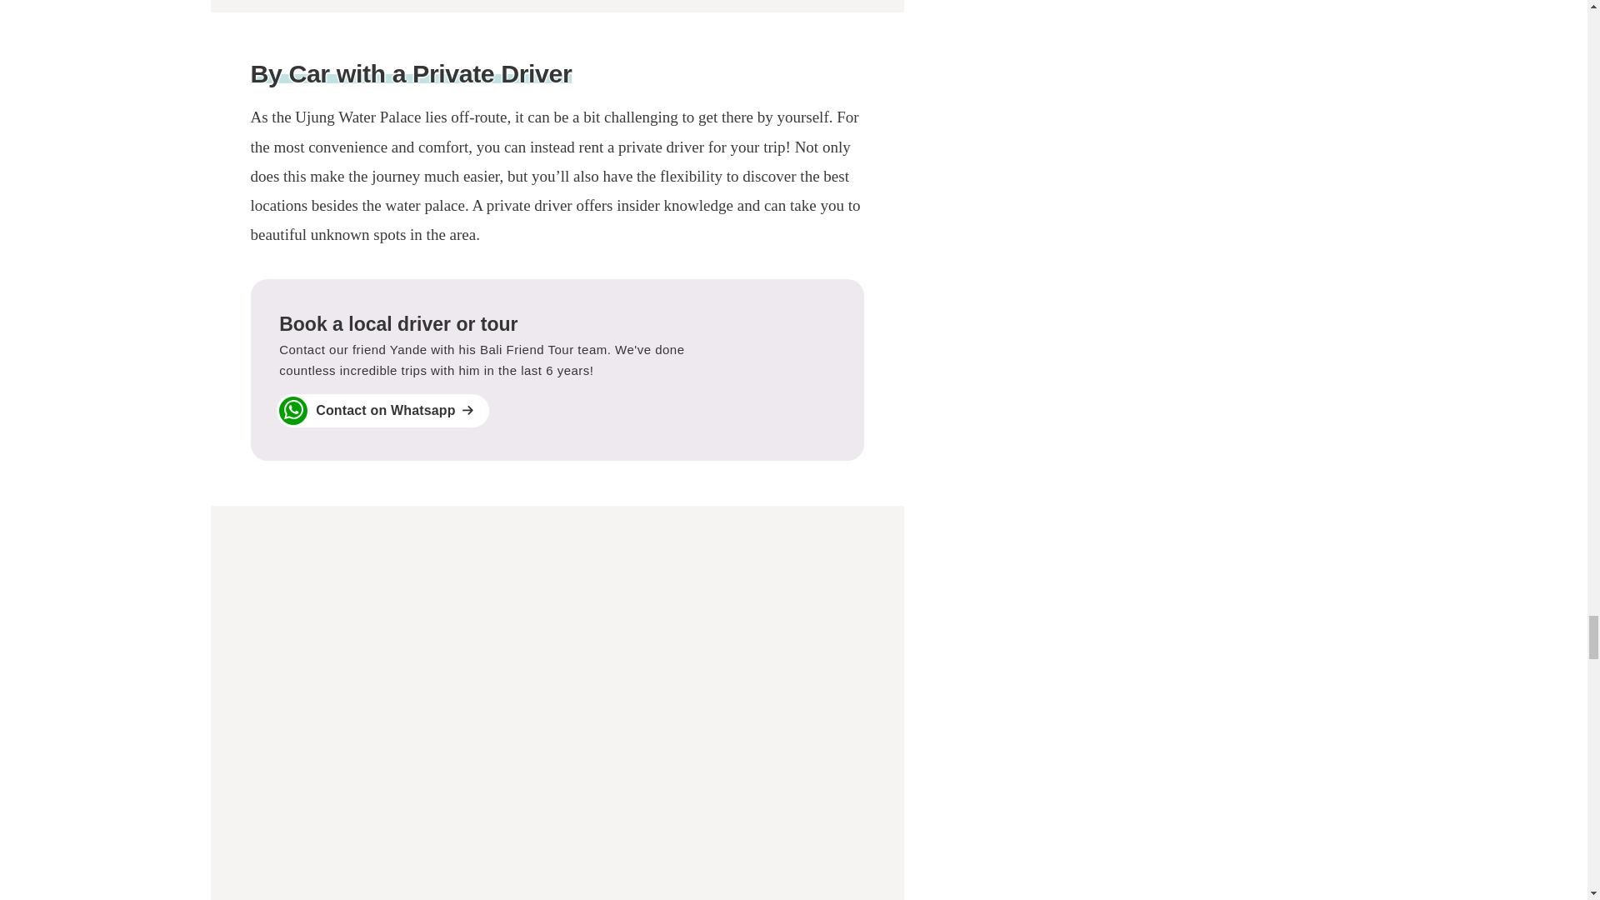  What do you see at coordinates (557, 368) in the screenshot?
I see `Contact Yande of Bali Friend Tour` at bounding box center [557, 368].